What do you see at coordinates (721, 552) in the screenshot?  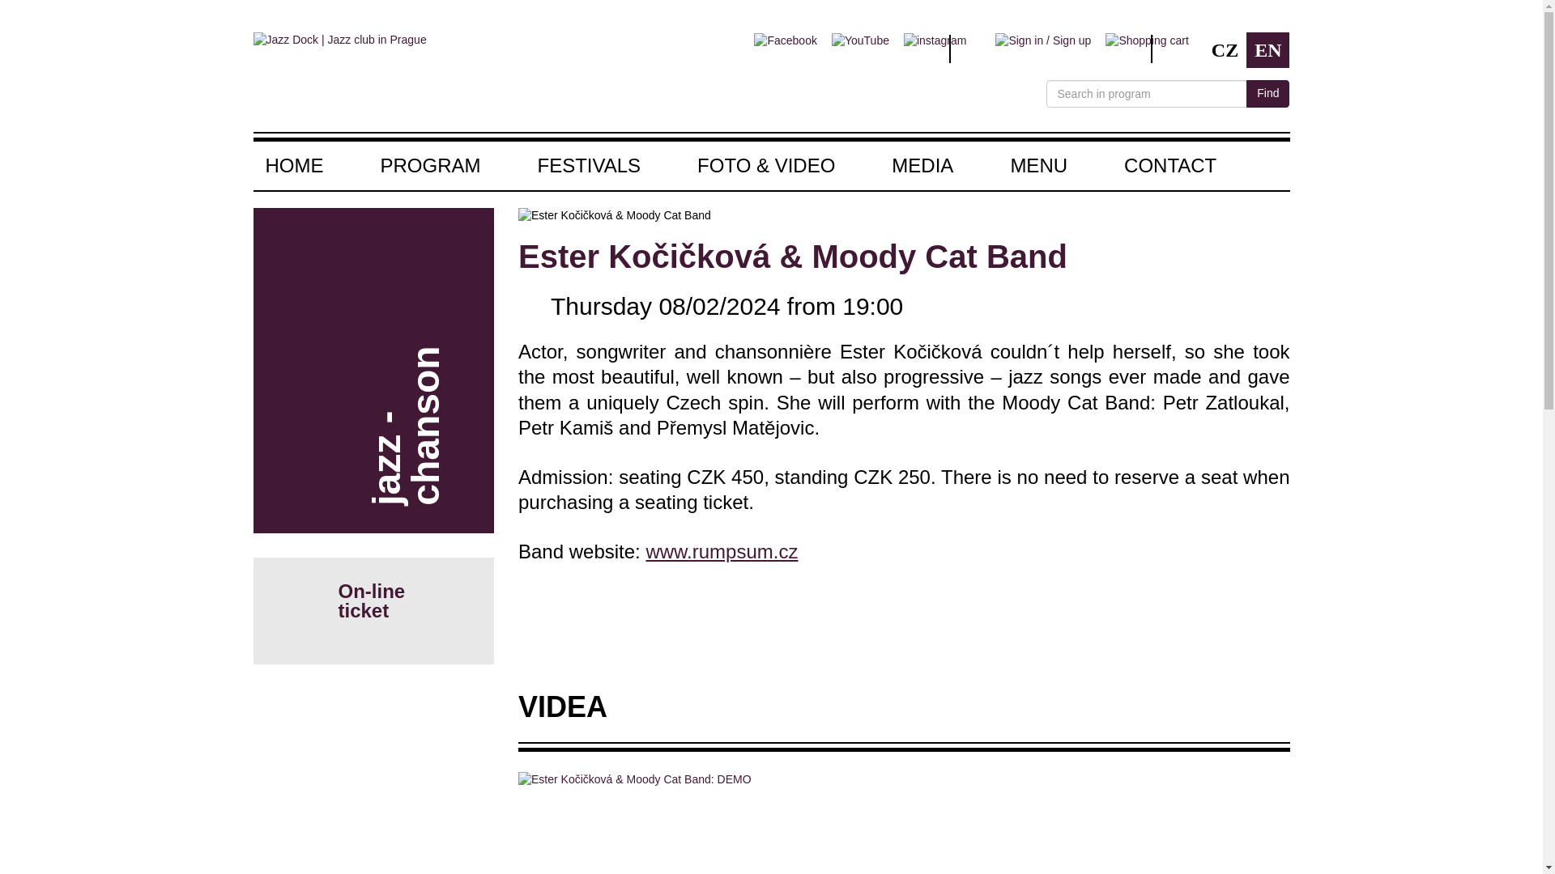 I see `www.rumpsum.cz` at bounding box center [721, 552].